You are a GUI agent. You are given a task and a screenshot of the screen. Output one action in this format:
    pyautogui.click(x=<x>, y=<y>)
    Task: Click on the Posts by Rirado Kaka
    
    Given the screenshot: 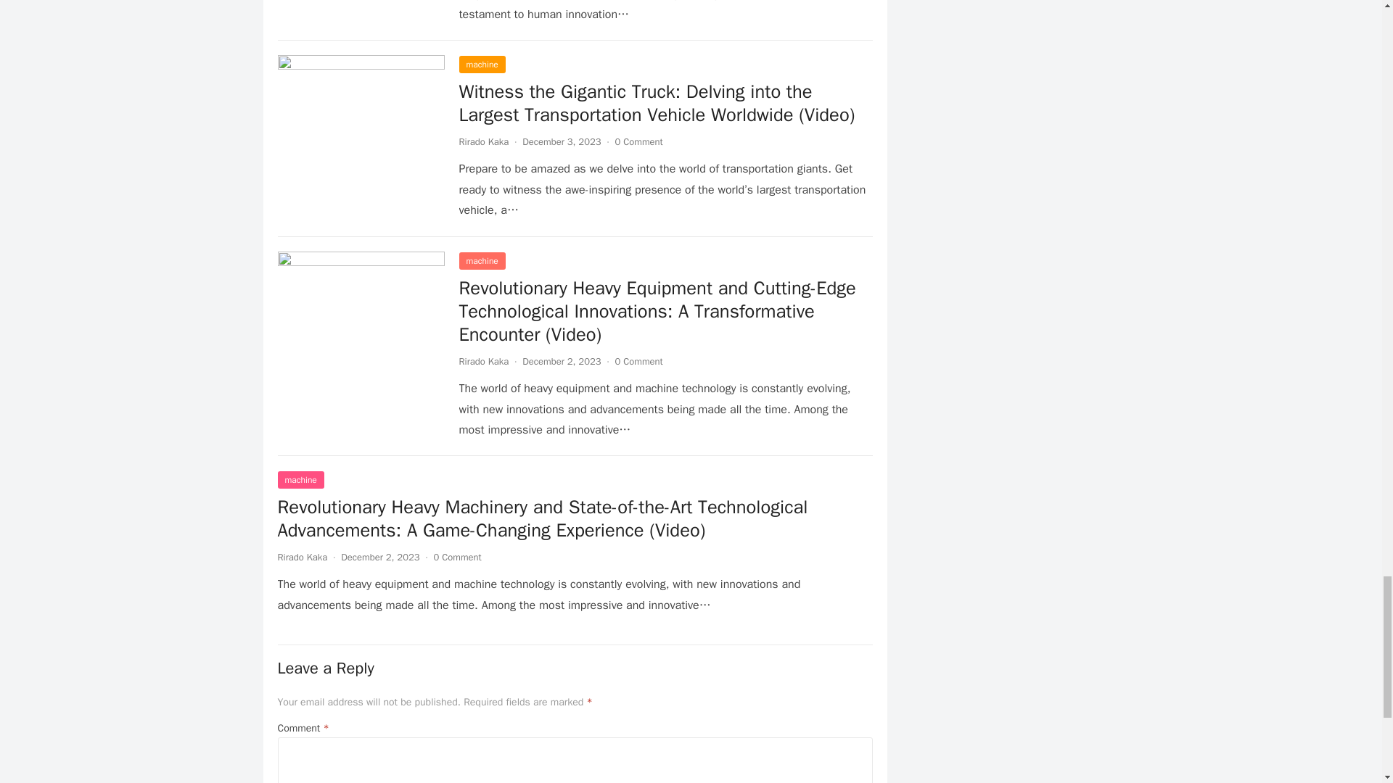 What is the action you would take?
    pyautogui.click(x=483, y=361)
    